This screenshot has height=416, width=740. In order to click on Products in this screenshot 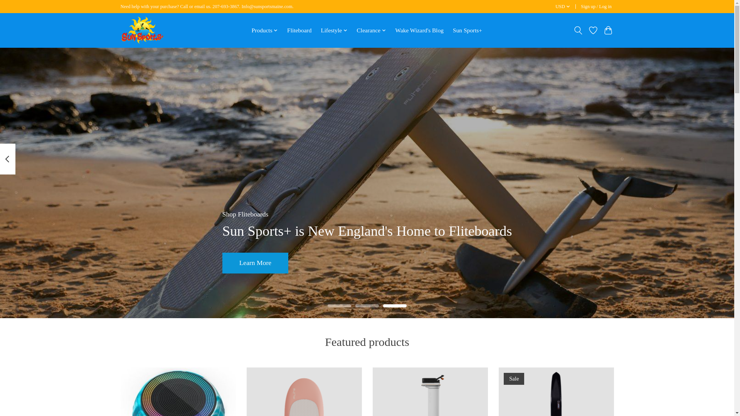, I will do `click(265, 30)`.